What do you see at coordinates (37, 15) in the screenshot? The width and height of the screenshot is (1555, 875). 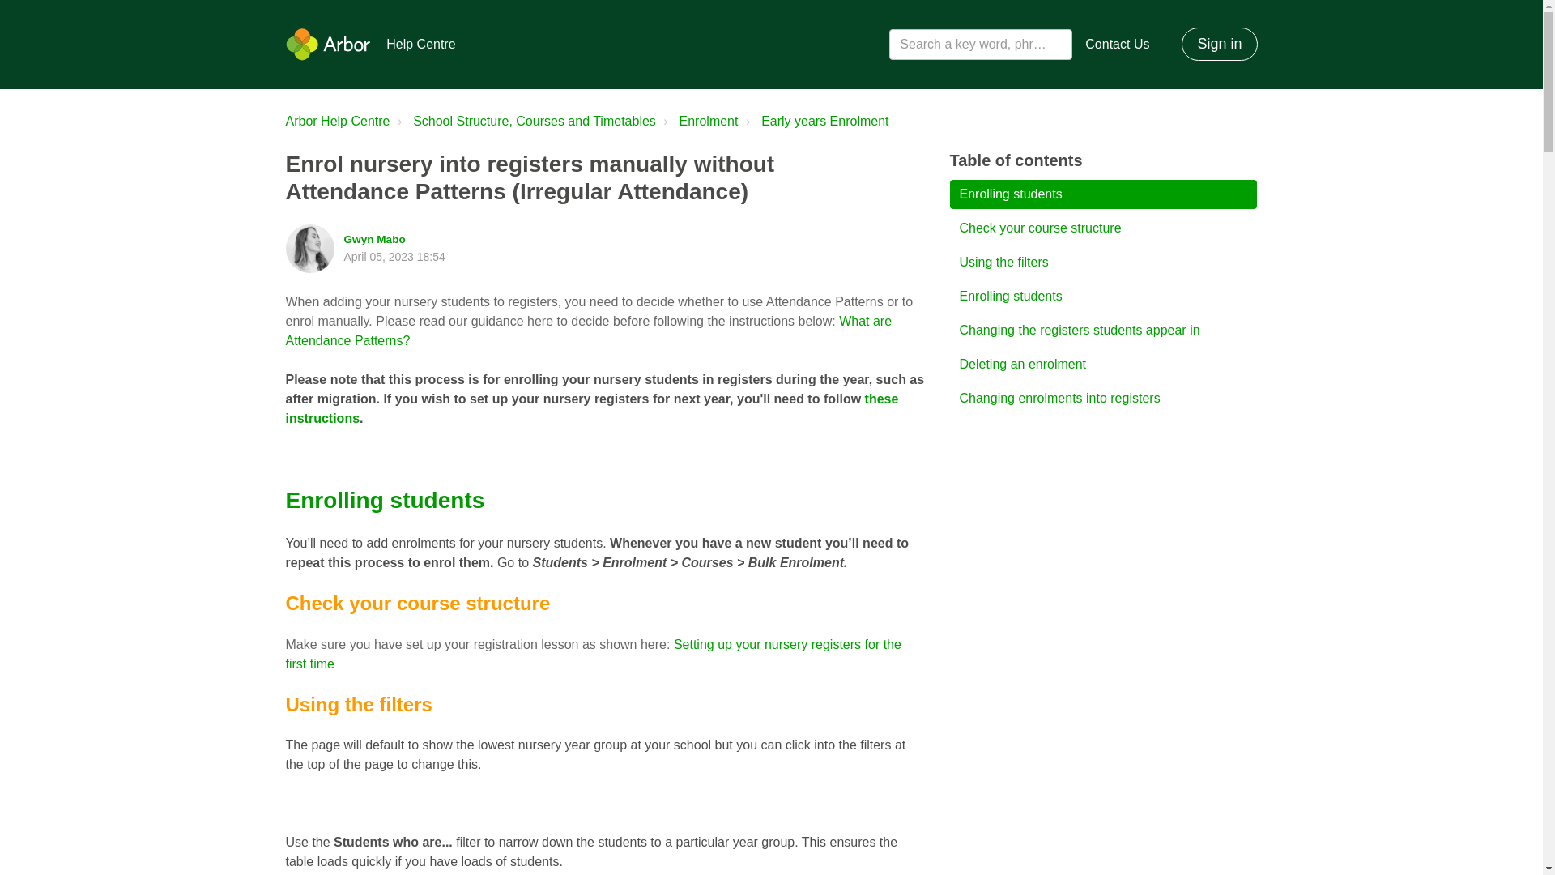 I see `Search` at bounding box center [37, 15].